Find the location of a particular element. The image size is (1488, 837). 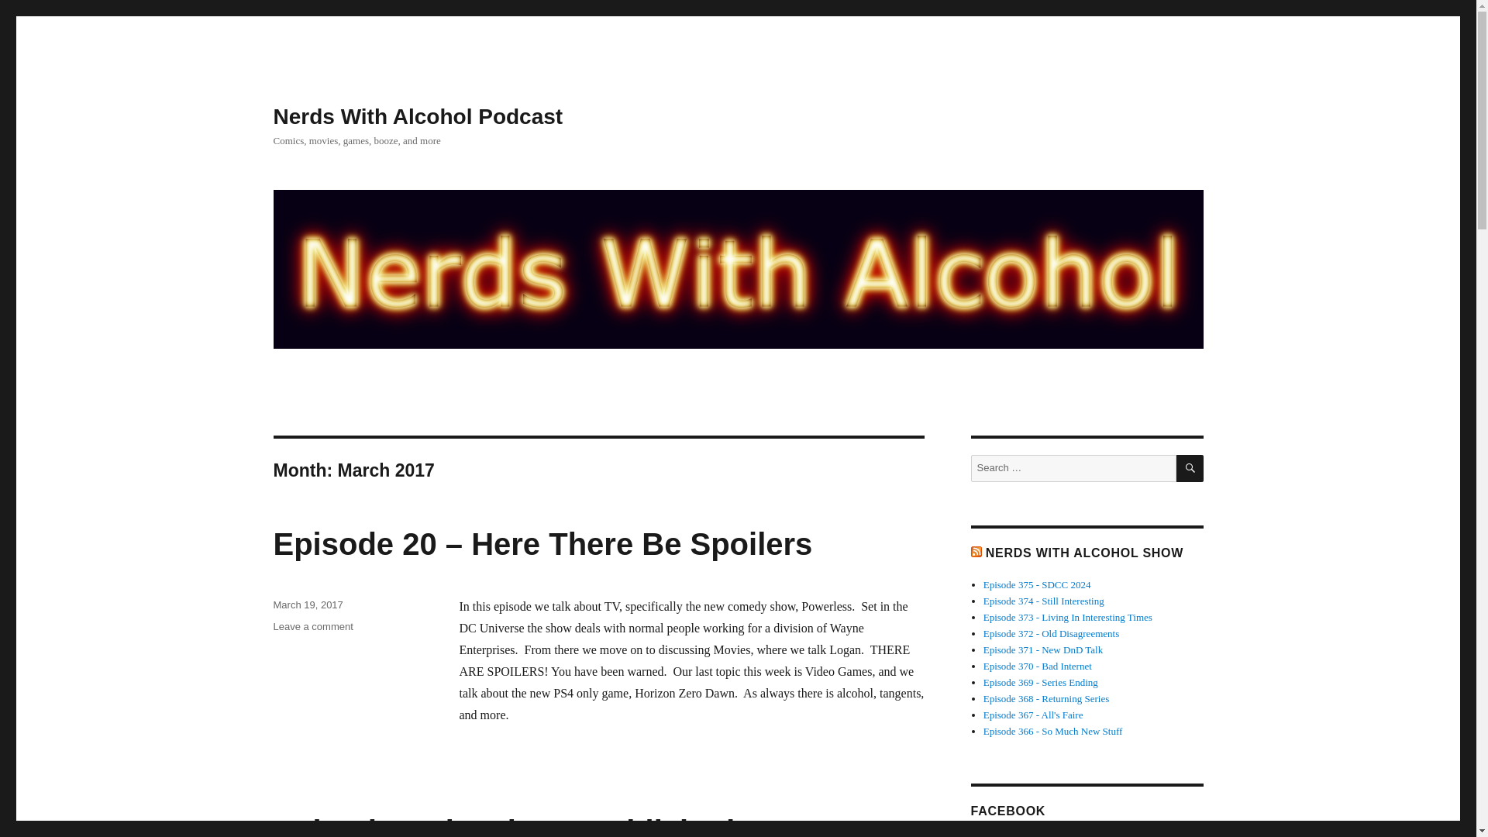

Episode 369 - Series Ending is located at coordinates (1040, 682).